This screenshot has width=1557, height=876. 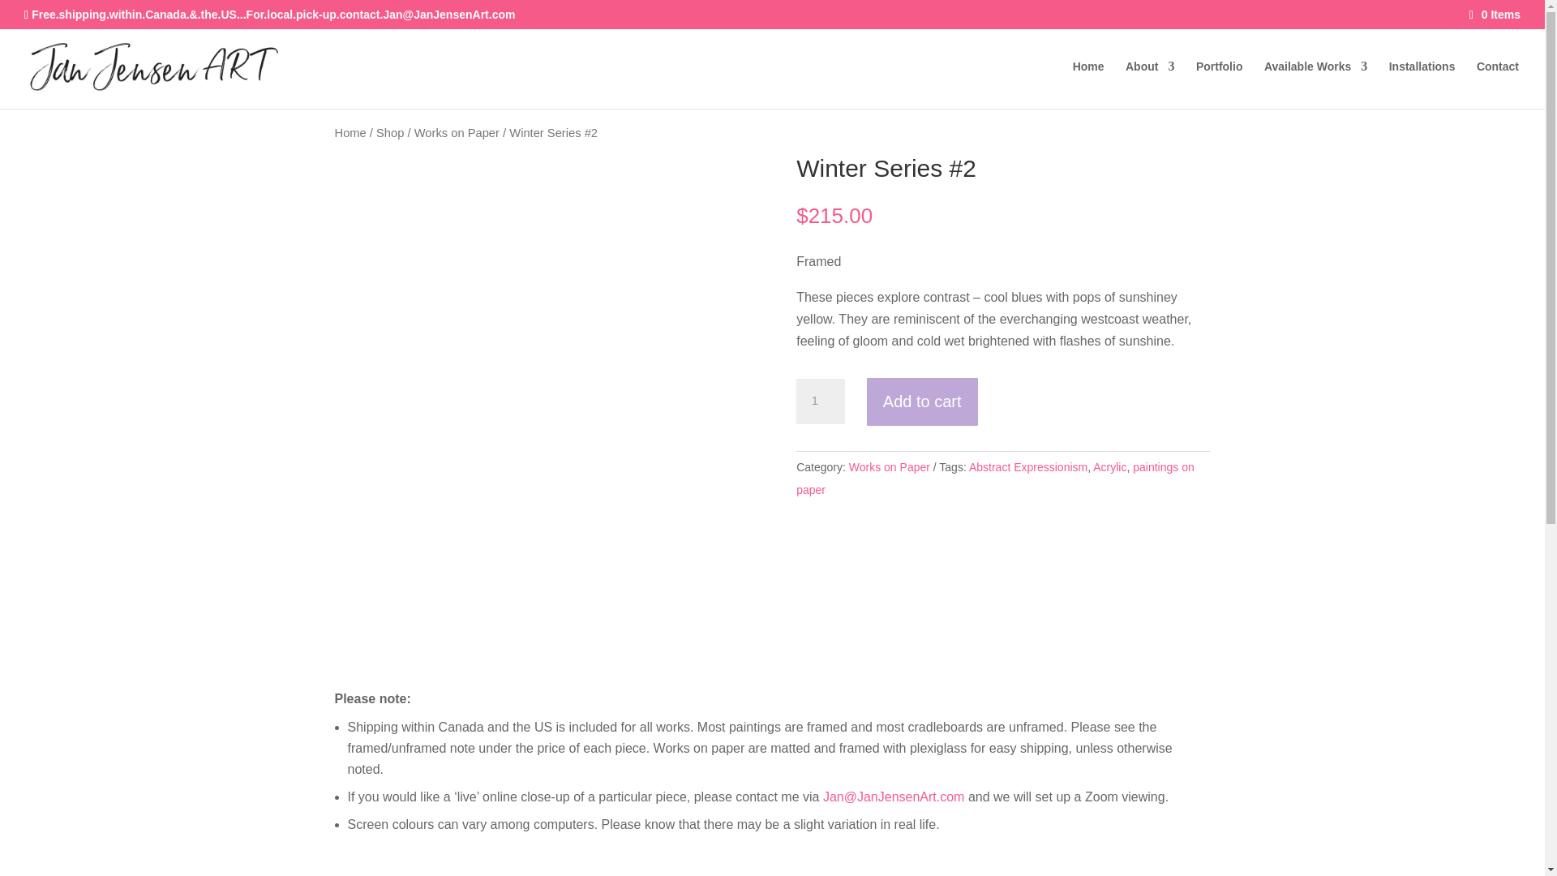 What do you see at coordinates (889, 467) in the screenshot?
I see `Works on Paper` at bounding box center [889, 467].